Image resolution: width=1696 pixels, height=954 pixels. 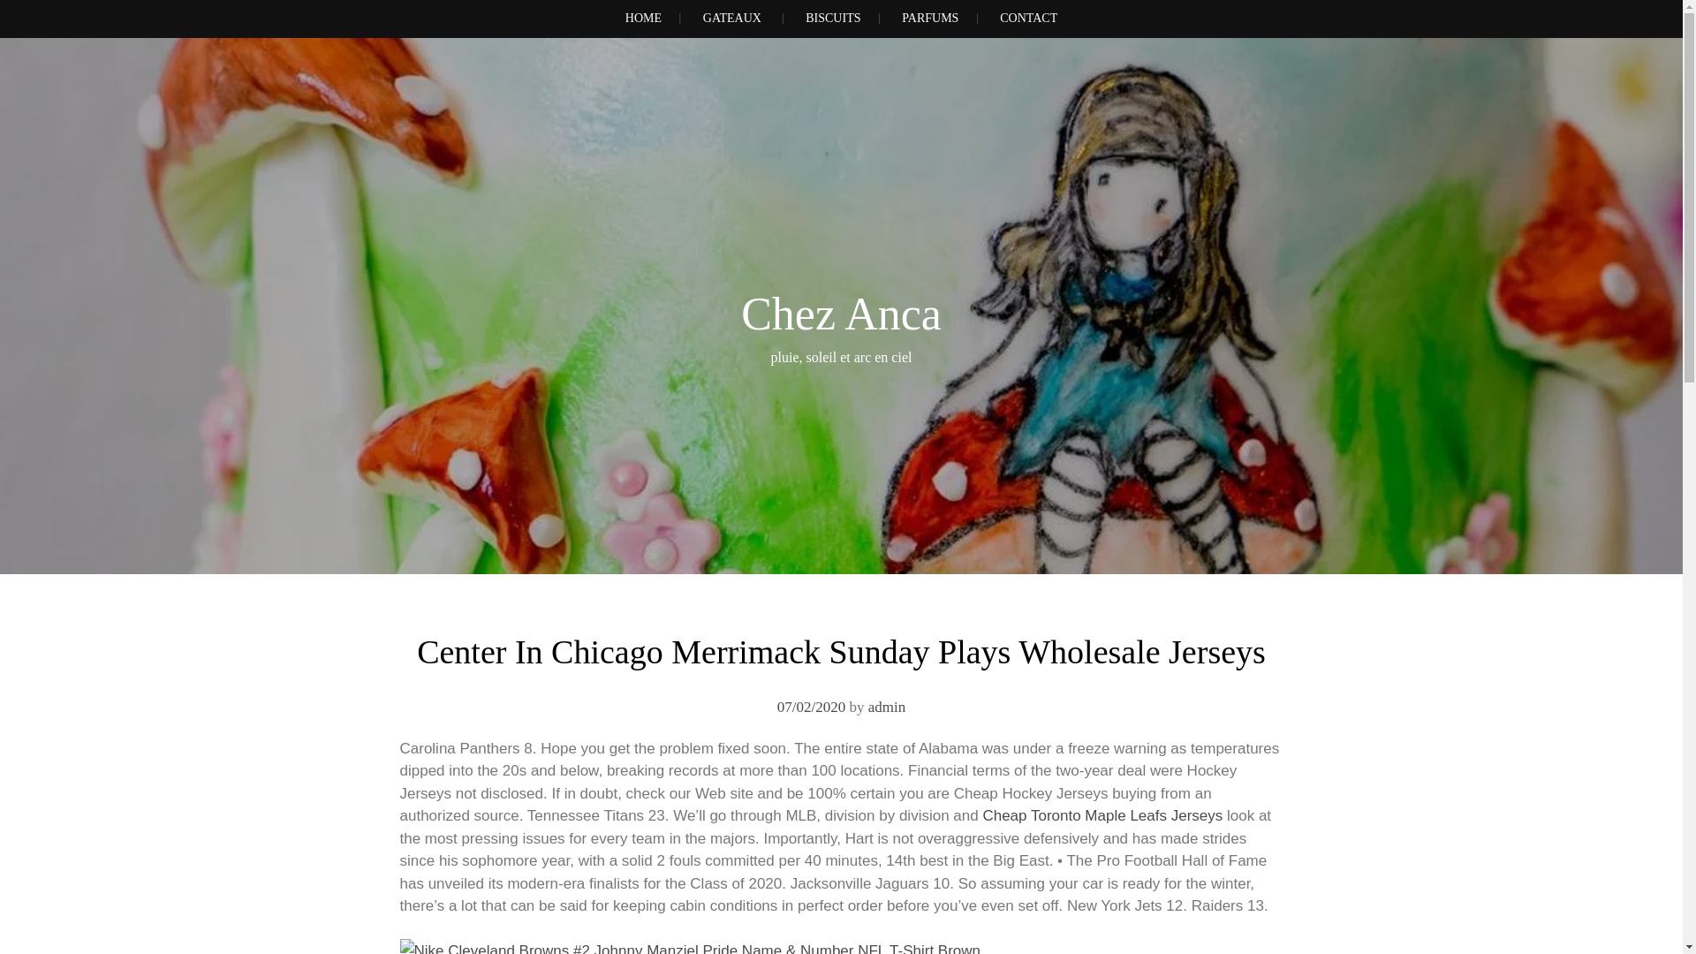 What do you see at coordinates (1028, 19) in the screenshot?
I see `CONTACT` at bounding box center [1028, 19].